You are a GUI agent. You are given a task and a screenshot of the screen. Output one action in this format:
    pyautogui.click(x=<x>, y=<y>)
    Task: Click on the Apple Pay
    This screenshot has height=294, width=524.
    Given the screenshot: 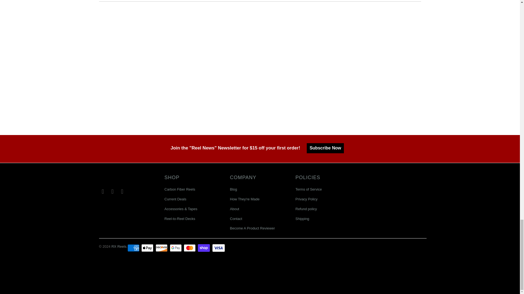 What is the action you would take?
    pyautogui.click(x=148, y=248)
    